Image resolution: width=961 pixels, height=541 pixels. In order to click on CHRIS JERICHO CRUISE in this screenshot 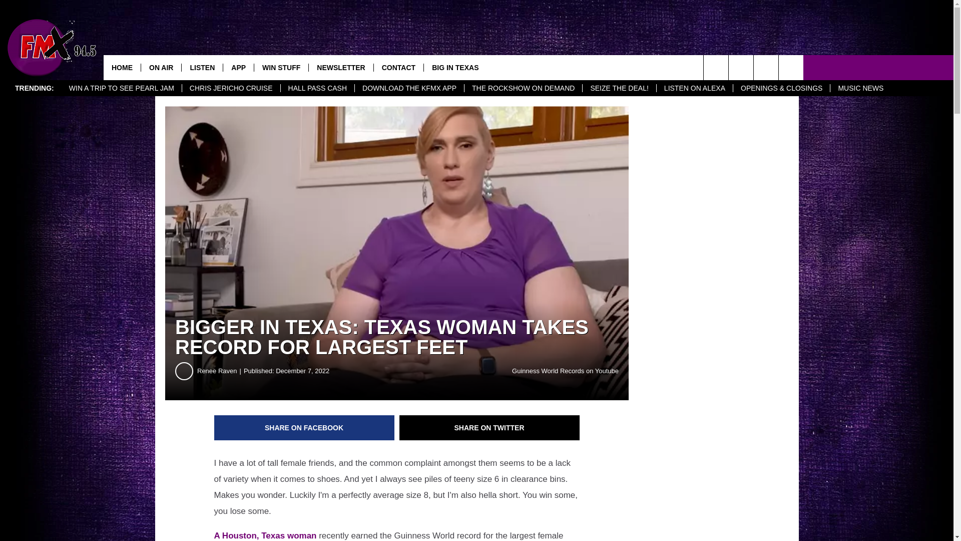, I will do `click(231, 88)`.